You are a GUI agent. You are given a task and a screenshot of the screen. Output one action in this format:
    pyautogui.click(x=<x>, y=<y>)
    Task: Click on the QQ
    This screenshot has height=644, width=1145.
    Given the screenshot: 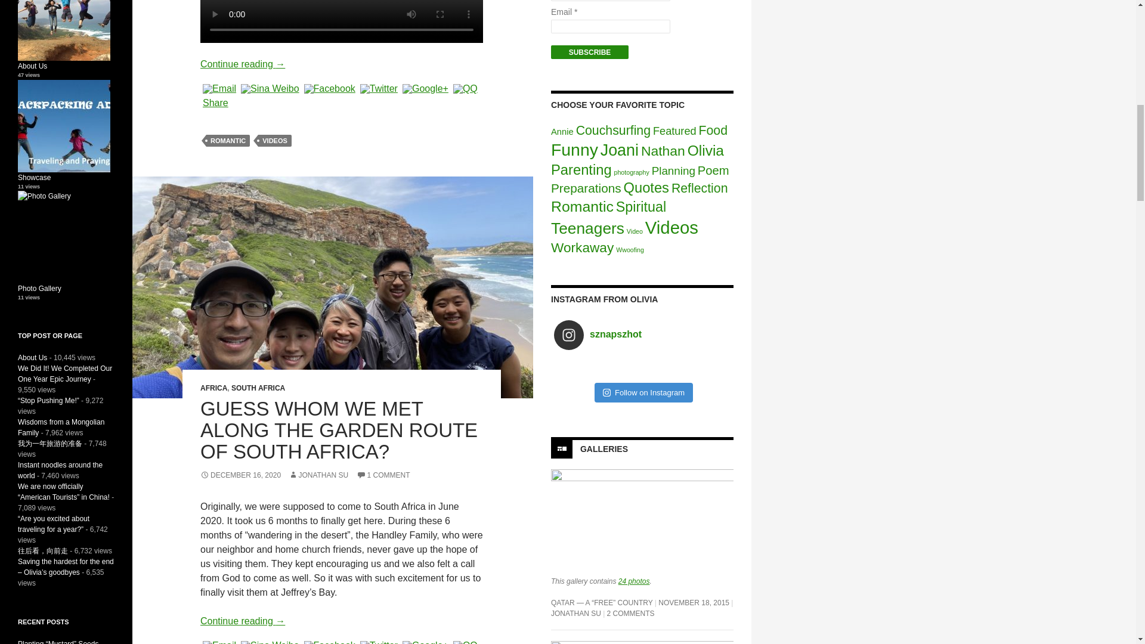 What is the action you would take?
    pyautogui.click(x=465, y=642)
    